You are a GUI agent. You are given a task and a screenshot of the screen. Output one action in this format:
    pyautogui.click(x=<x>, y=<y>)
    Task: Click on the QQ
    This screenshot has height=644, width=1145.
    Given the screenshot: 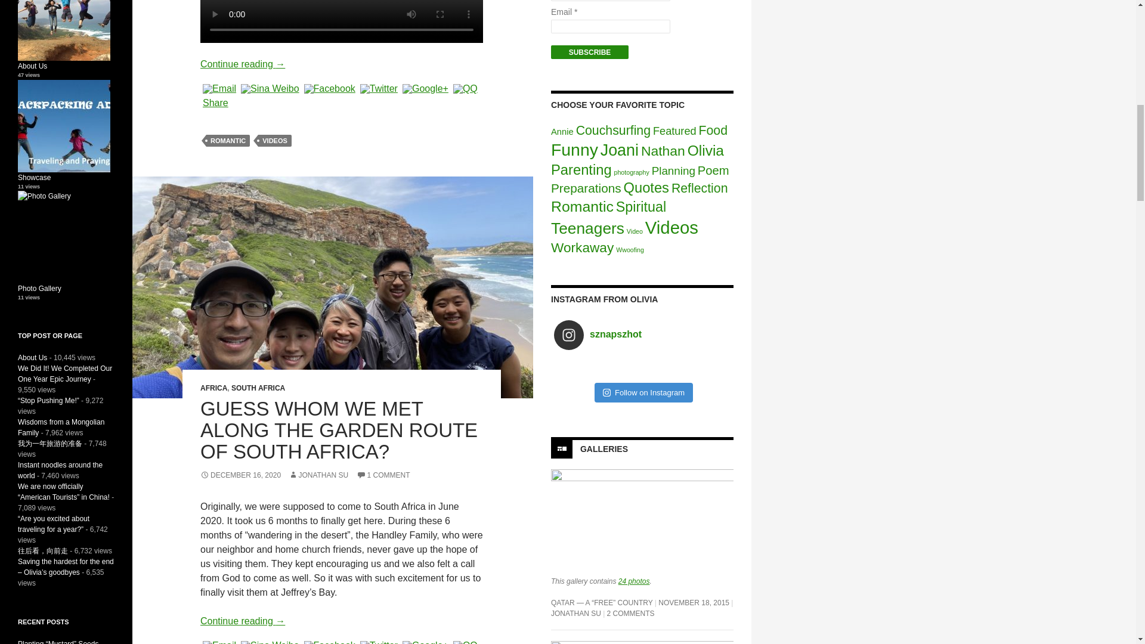 What is the action you would take?
    pyautogui.click(x=465, y=642)
    